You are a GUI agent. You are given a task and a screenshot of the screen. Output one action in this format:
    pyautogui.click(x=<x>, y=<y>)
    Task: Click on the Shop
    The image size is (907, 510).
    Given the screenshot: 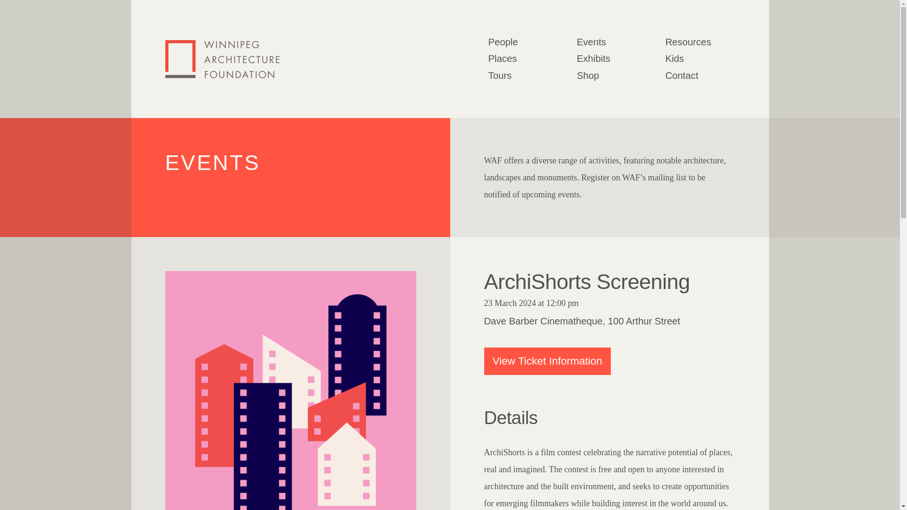 What is the action you would take?
    pyautogui.click(x=588, y=76)
    